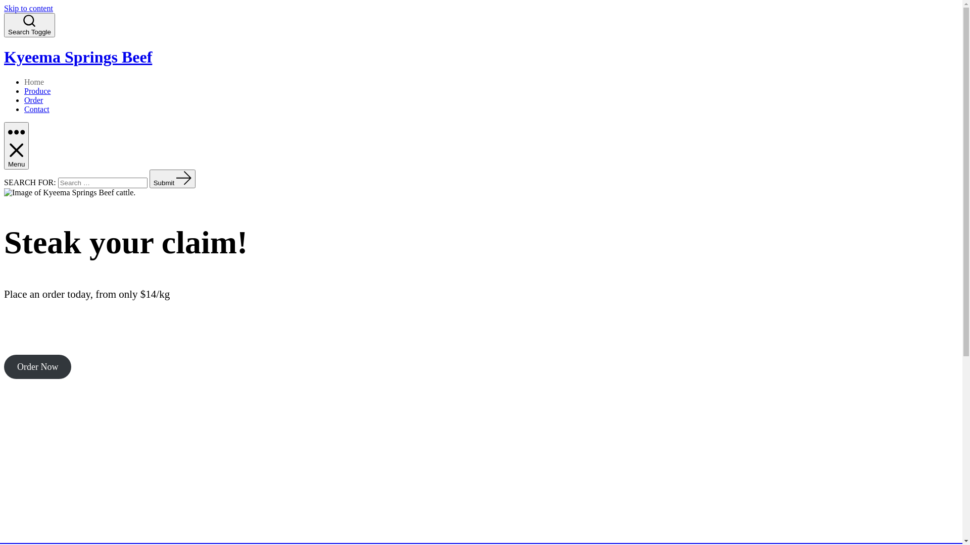 Image resolution: width=970 pixels, height=545 pixels. Describe the element at coordinates (37, 91) in the screenshot. I see `Produce` at that location.